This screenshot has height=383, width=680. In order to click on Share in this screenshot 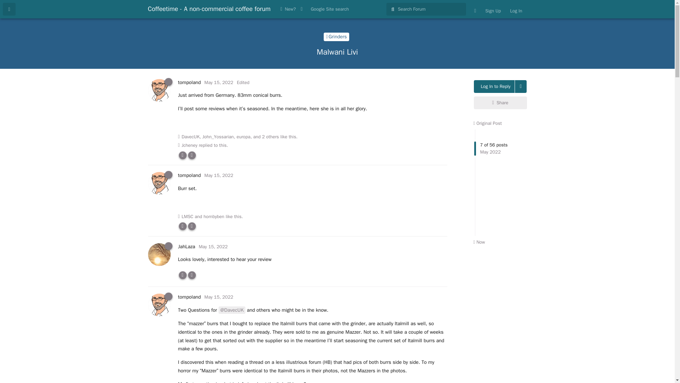, I will do `click(500, 103)`.